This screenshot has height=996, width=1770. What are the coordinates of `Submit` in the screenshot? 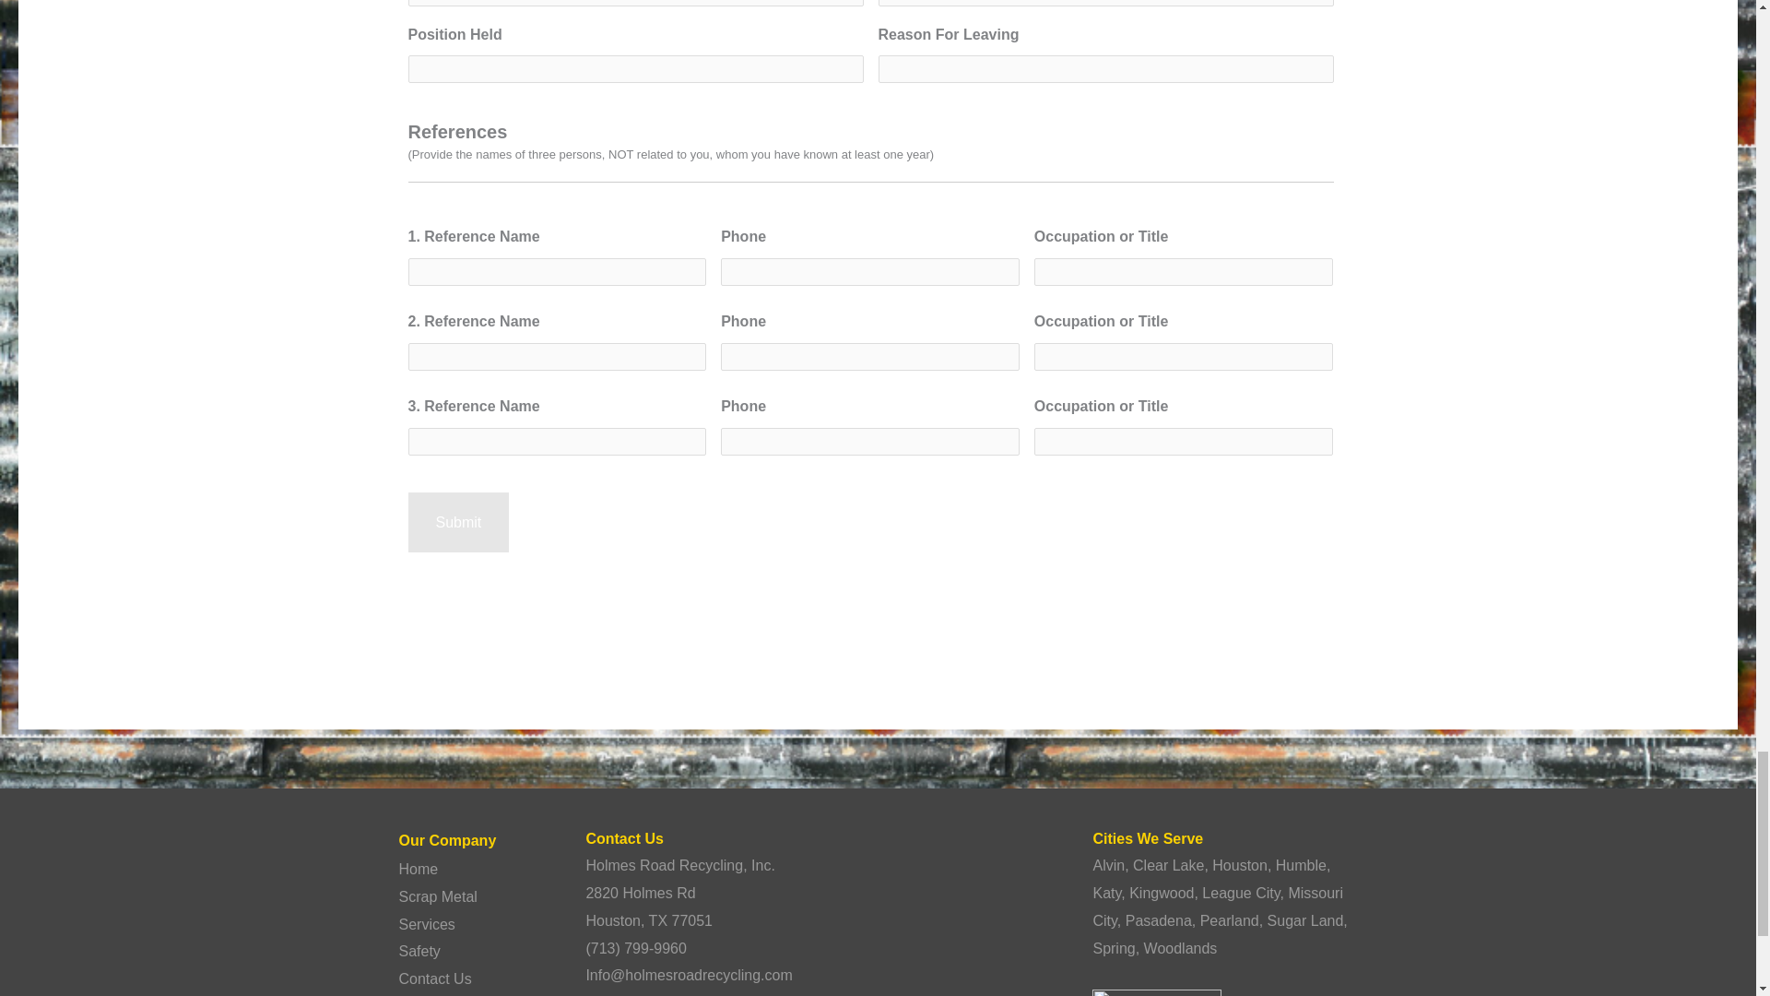 It's located at (457, 522).